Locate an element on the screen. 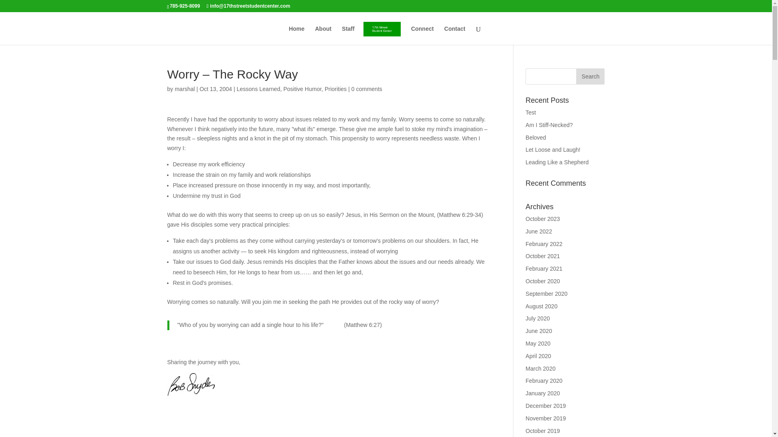 This screenshot has width=778, height=437. Beloved is located at coordinates (536, 137).